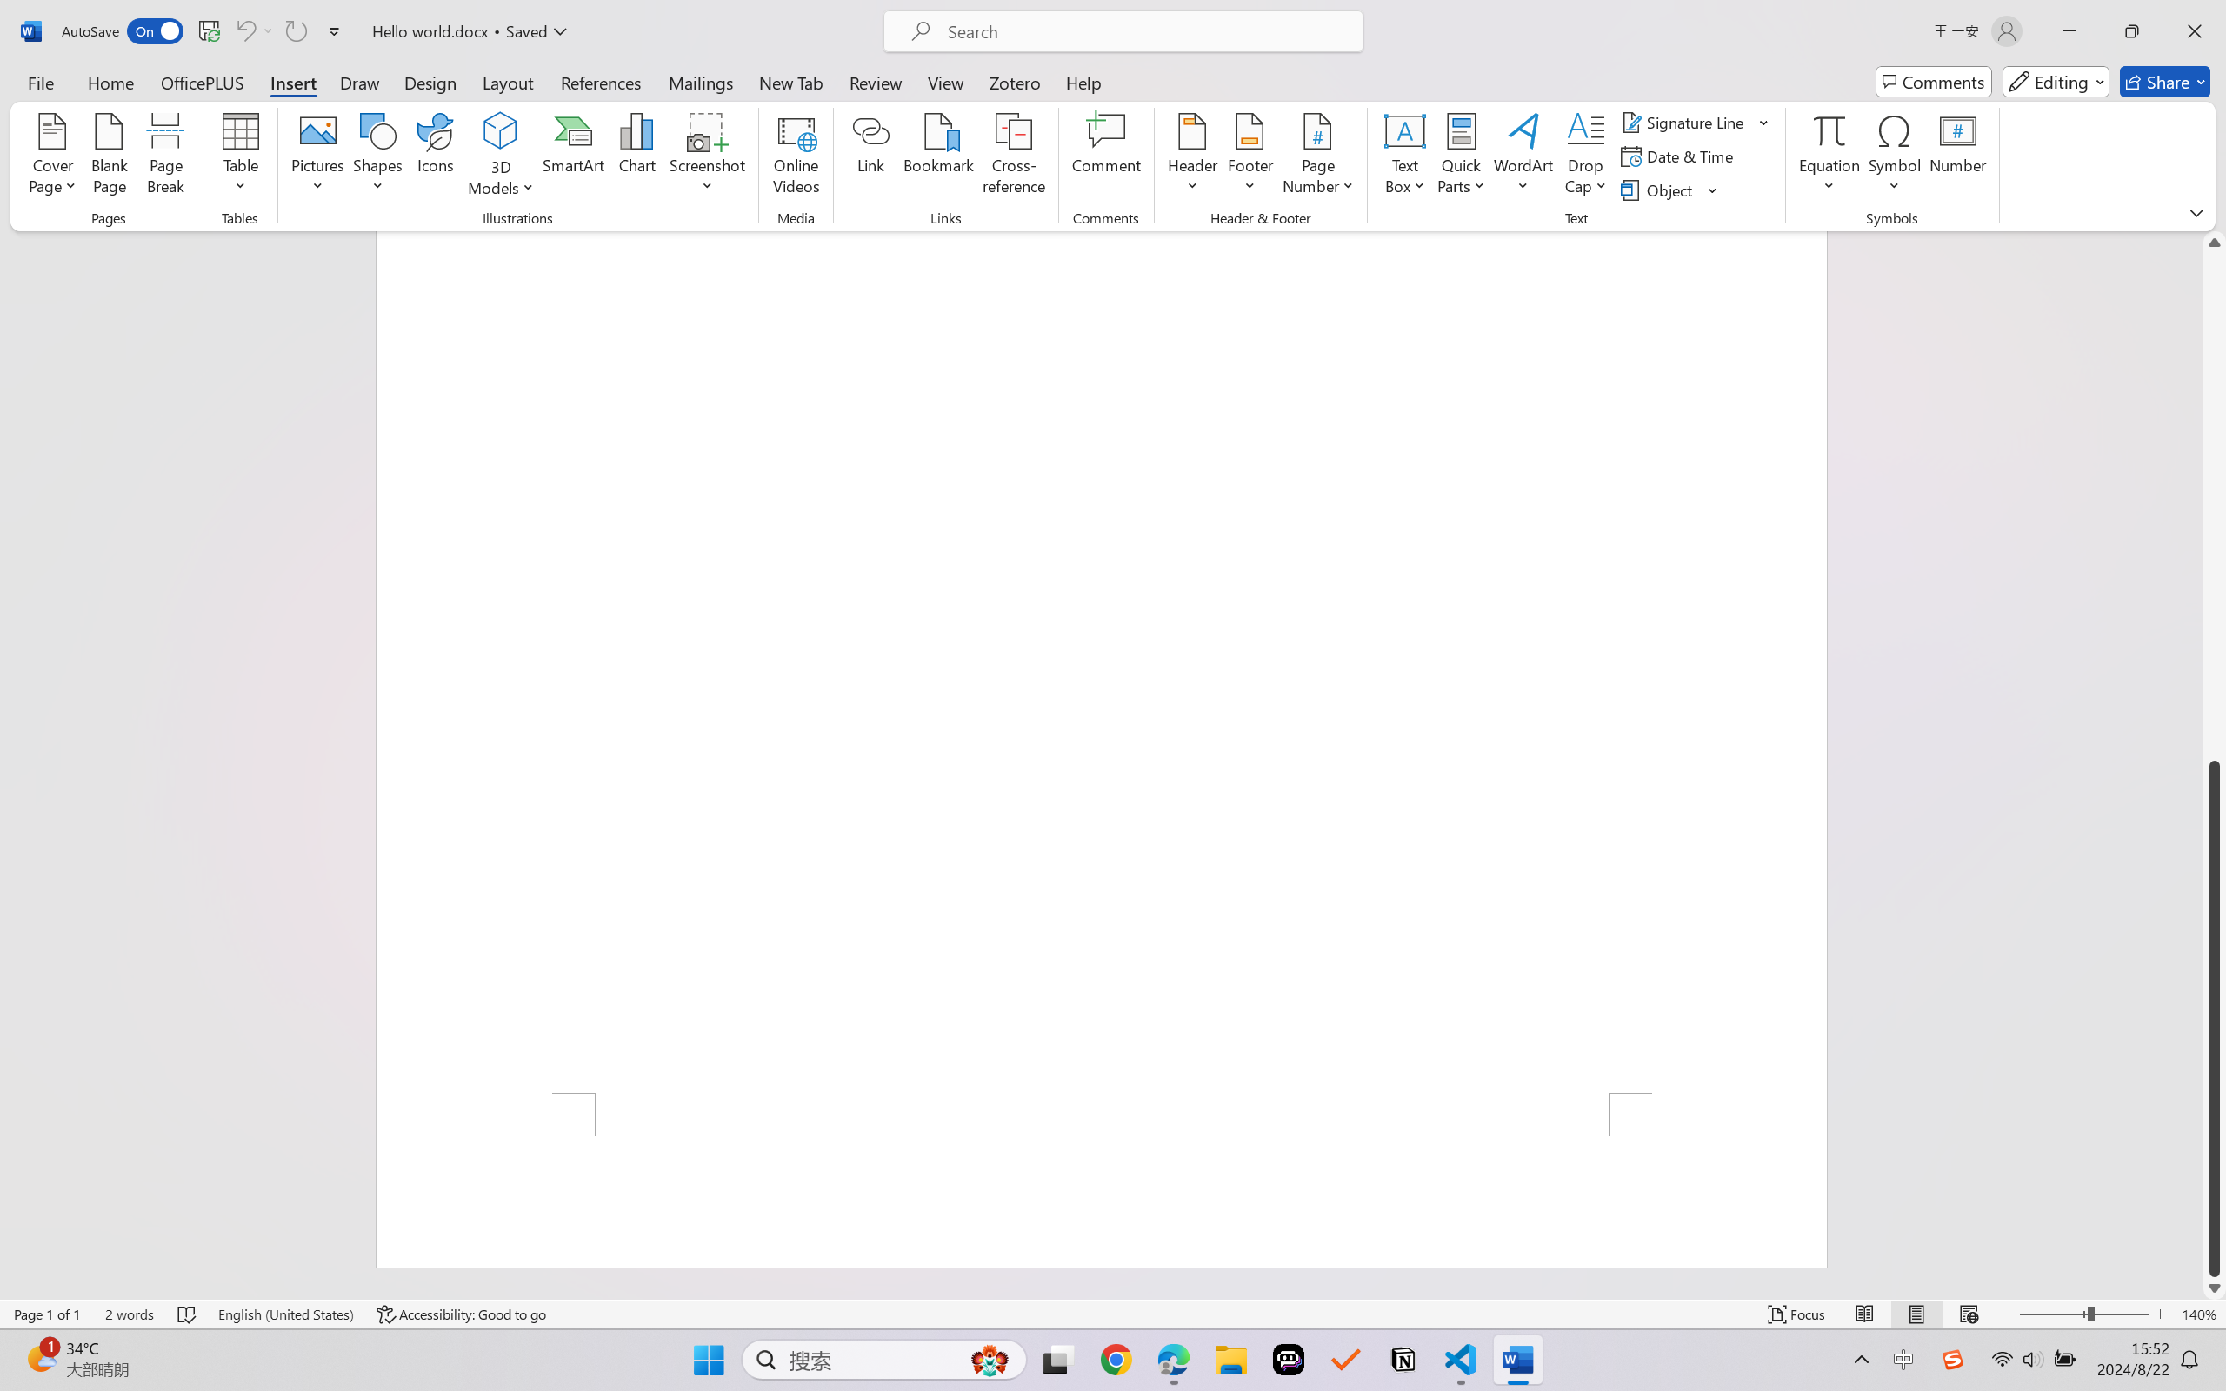 This screenshot has height=1391, width=2226. I want to click on Minimize, so click(2069, 31).